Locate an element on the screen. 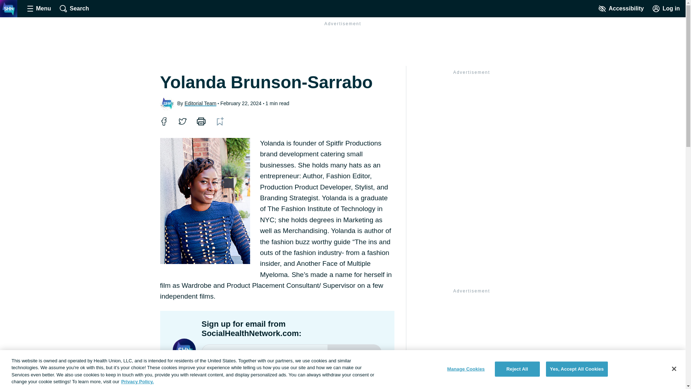 The width and height of the screenshot is (691, 389). Share to Facebook is located at coordinates (163, 121).